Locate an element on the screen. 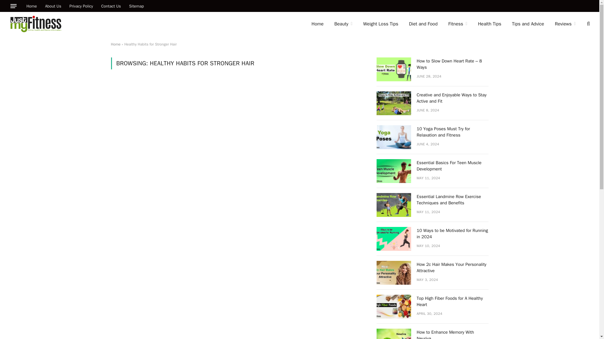 This screenshot has height=339, width=604. Beauty is located at coordinates (344, 24).